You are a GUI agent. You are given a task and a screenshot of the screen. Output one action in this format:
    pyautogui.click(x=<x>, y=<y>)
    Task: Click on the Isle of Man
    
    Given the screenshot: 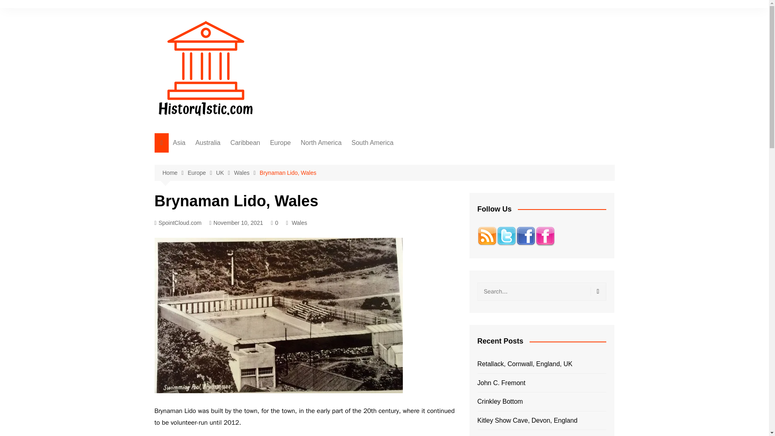 What is the action you would take?
    pyautogui.click(x=399, y=212)
    